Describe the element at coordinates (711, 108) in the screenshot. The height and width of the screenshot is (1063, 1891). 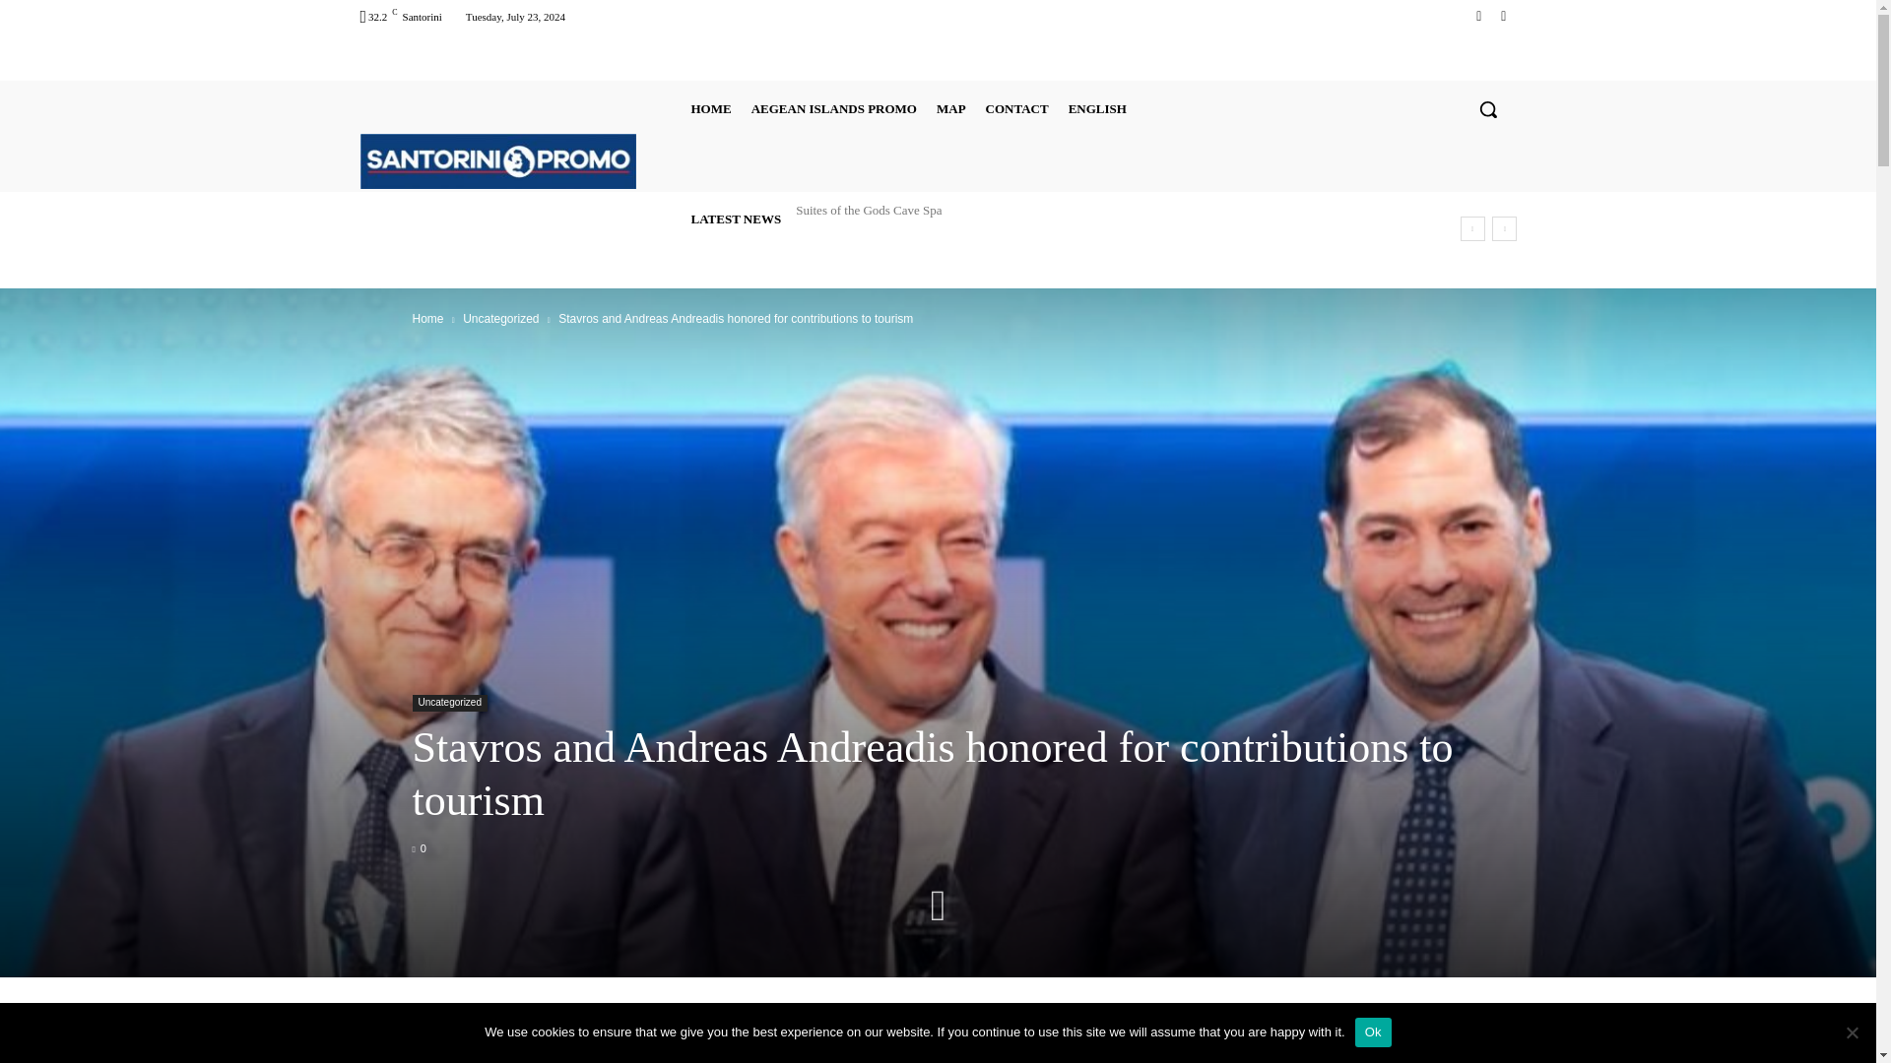
I see `HOME` at that location.